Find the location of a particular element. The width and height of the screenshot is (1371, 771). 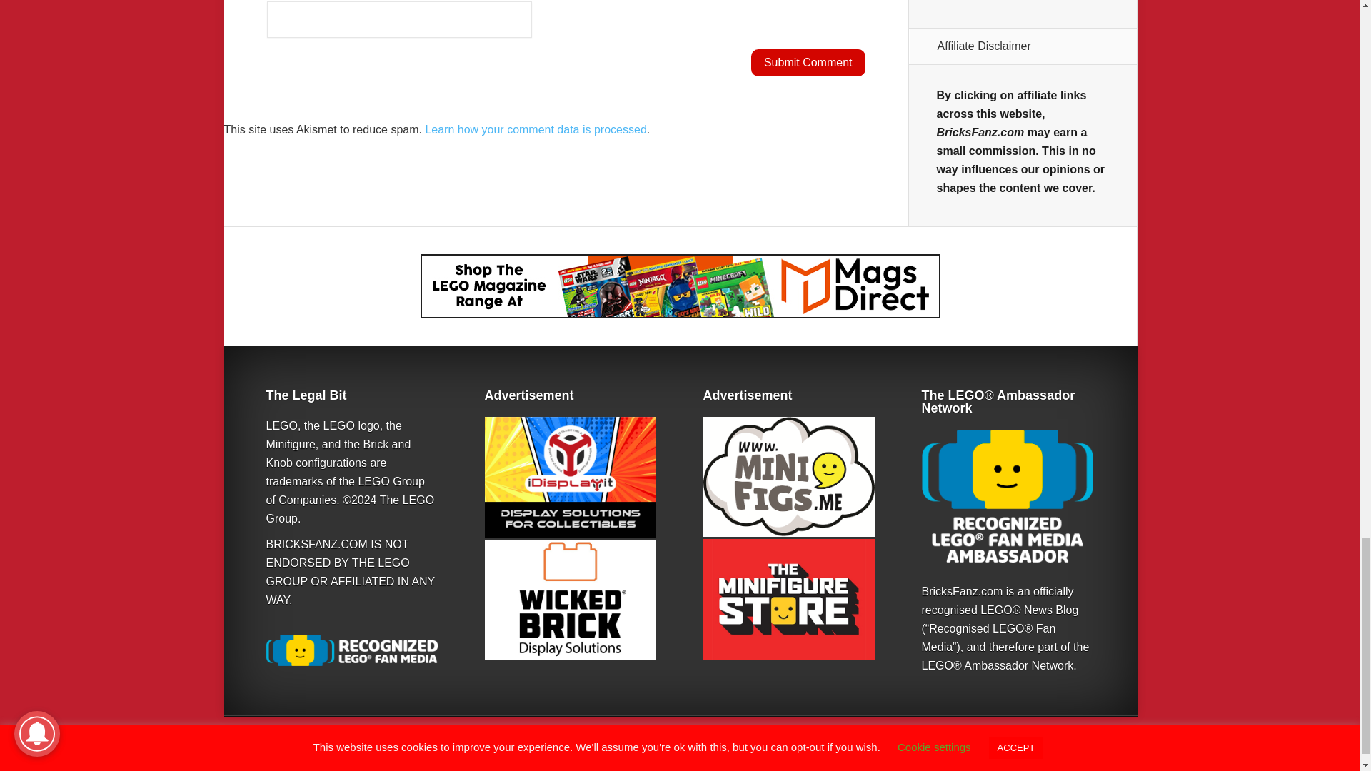

Learn how your comment data is processed is located at coordinates (536, 129).